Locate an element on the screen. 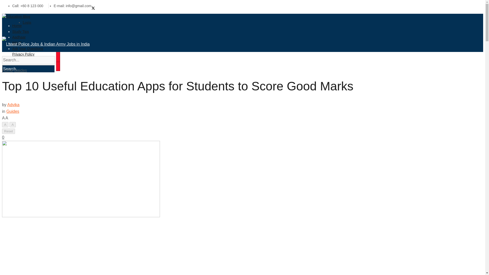  Study Tips is located at coordinates (20, 32).